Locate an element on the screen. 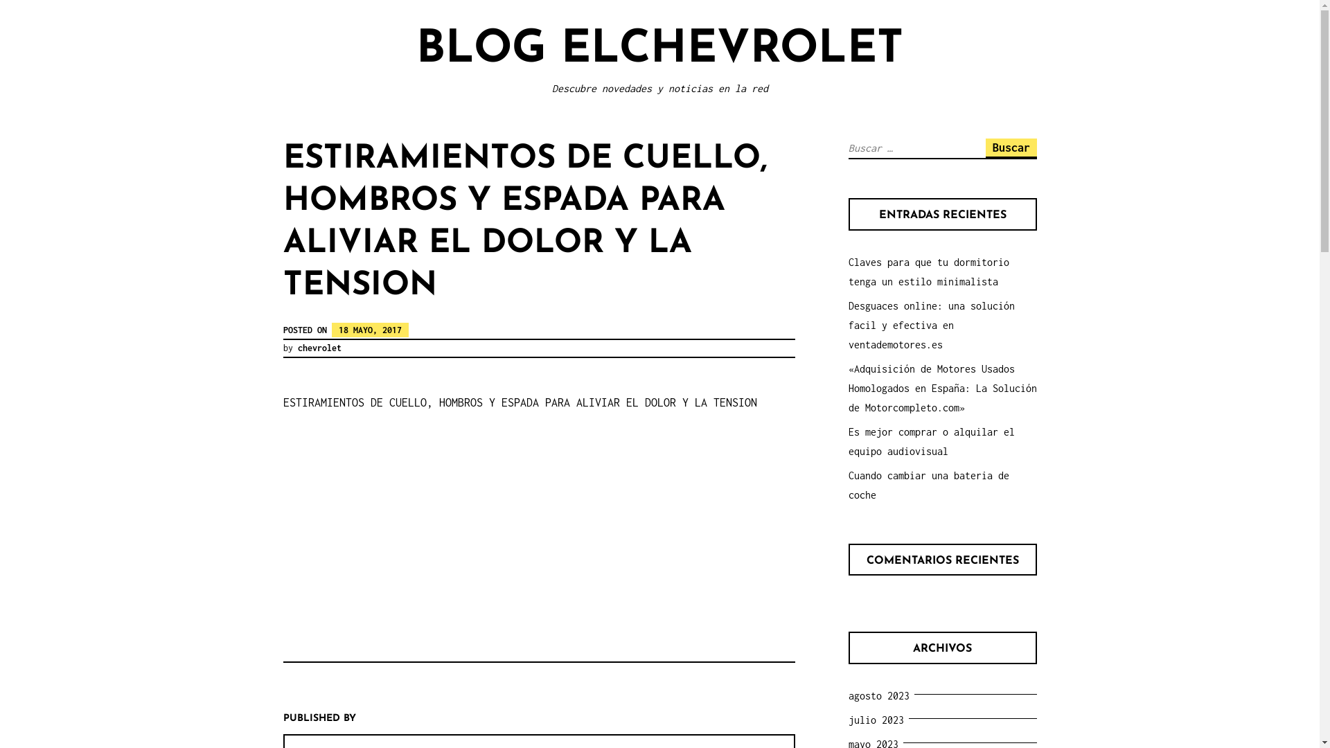 Image resolution: width=1330 pixels, height=748 pixels. Es mejor comprar o alquilar el equipo audiovisual is located at coordinates (931, 442).